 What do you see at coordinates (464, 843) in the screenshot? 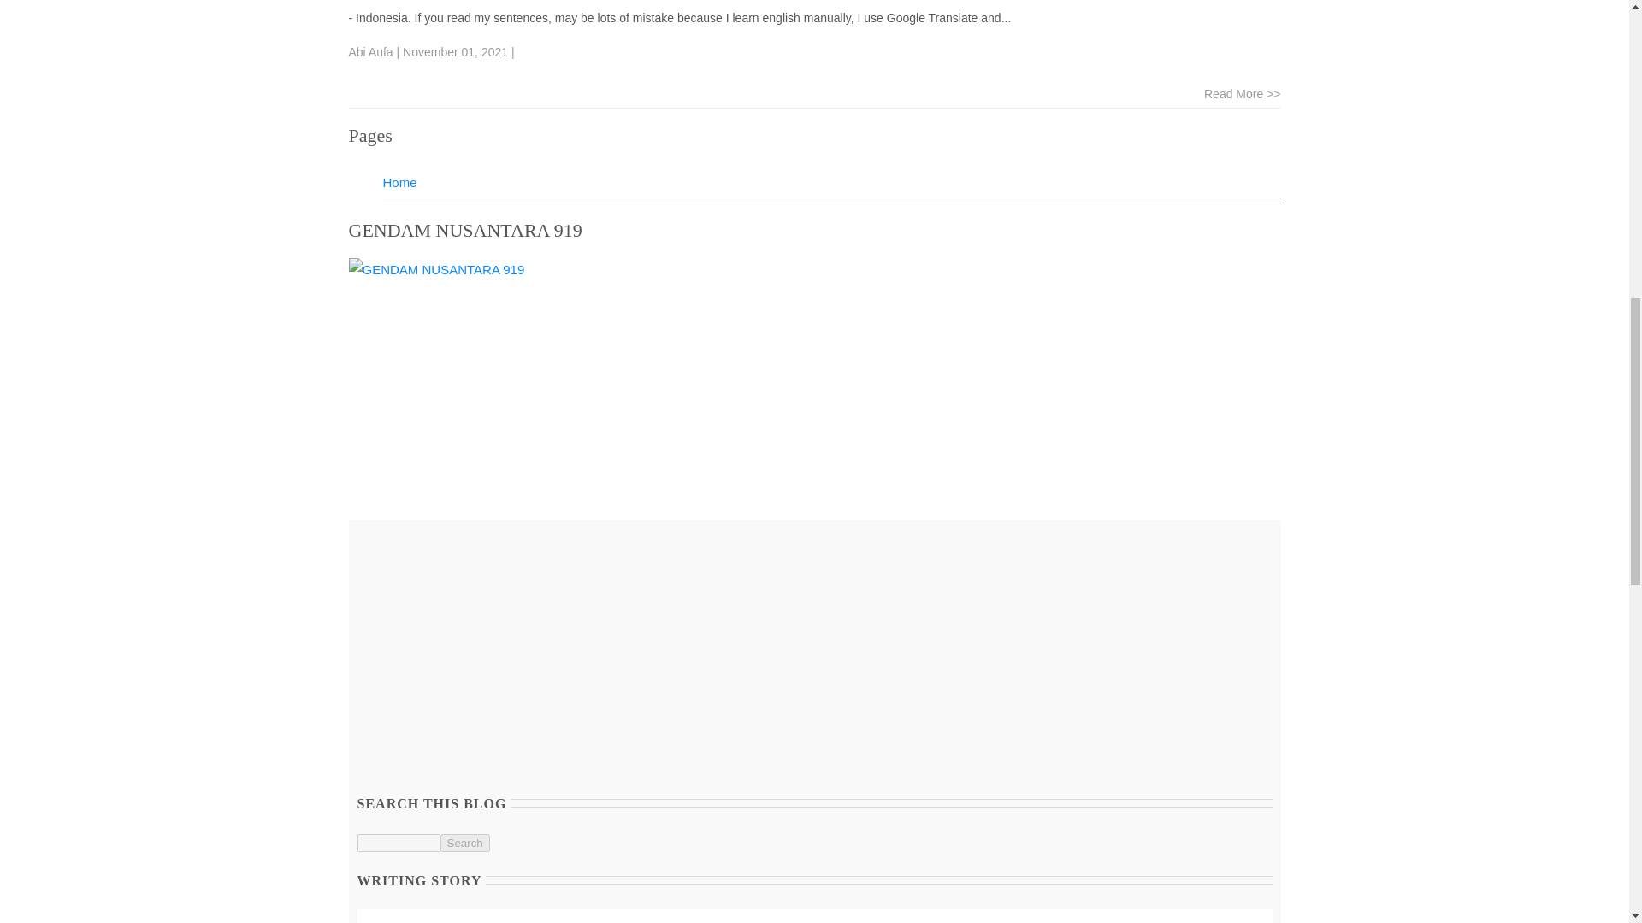
I see `Search` at bounding box center [464, 843].